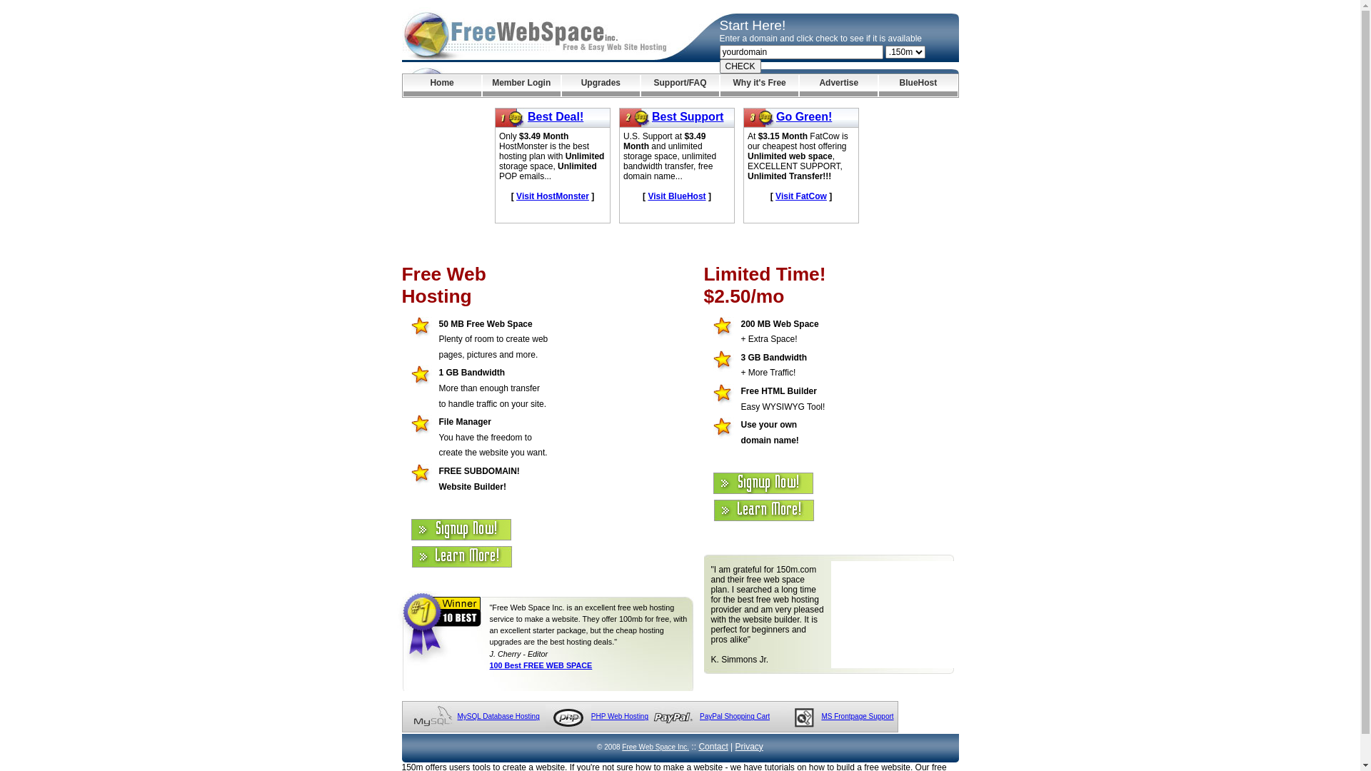  What do you see at coordinates (656, 747) in the screenshot?
I see `Free Web Space Inc.` at bounding box center [656, 747].